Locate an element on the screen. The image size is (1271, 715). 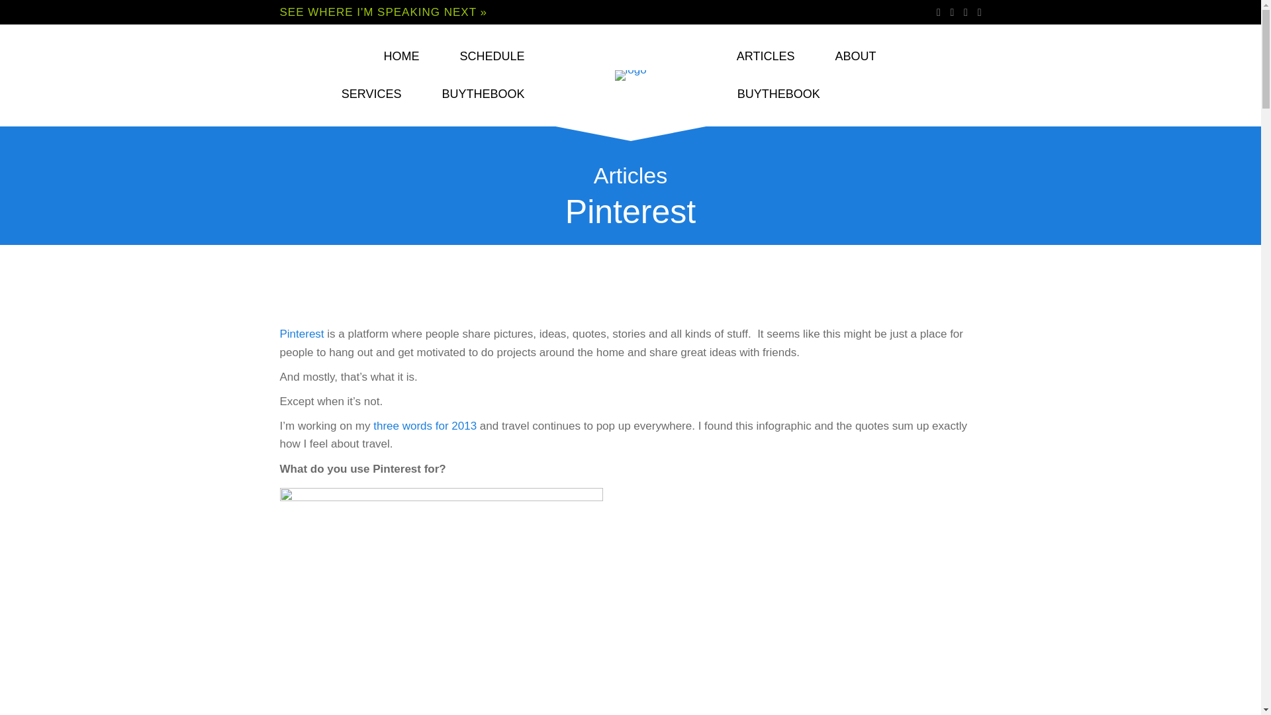
BUYTHEBOOK is located at coordinates (483, 94).